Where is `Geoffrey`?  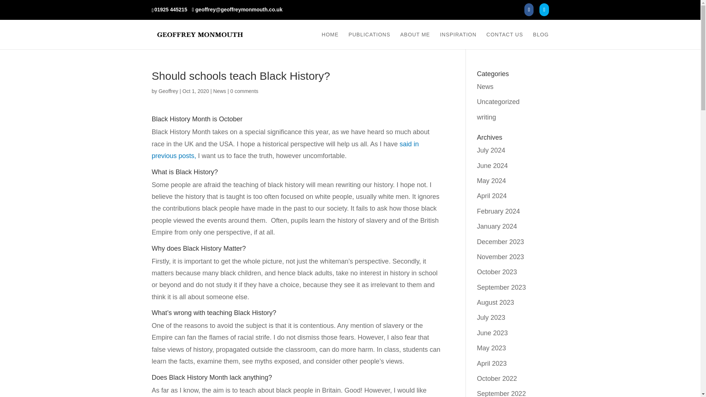
Geoffrey is located at coordinates (168, 91).